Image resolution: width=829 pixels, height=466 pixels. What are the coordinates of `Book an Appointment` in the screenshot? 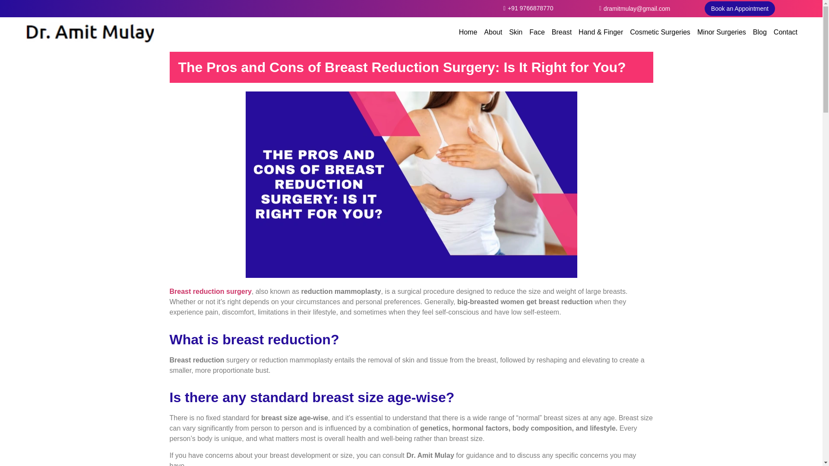 It's located at (740, 8).